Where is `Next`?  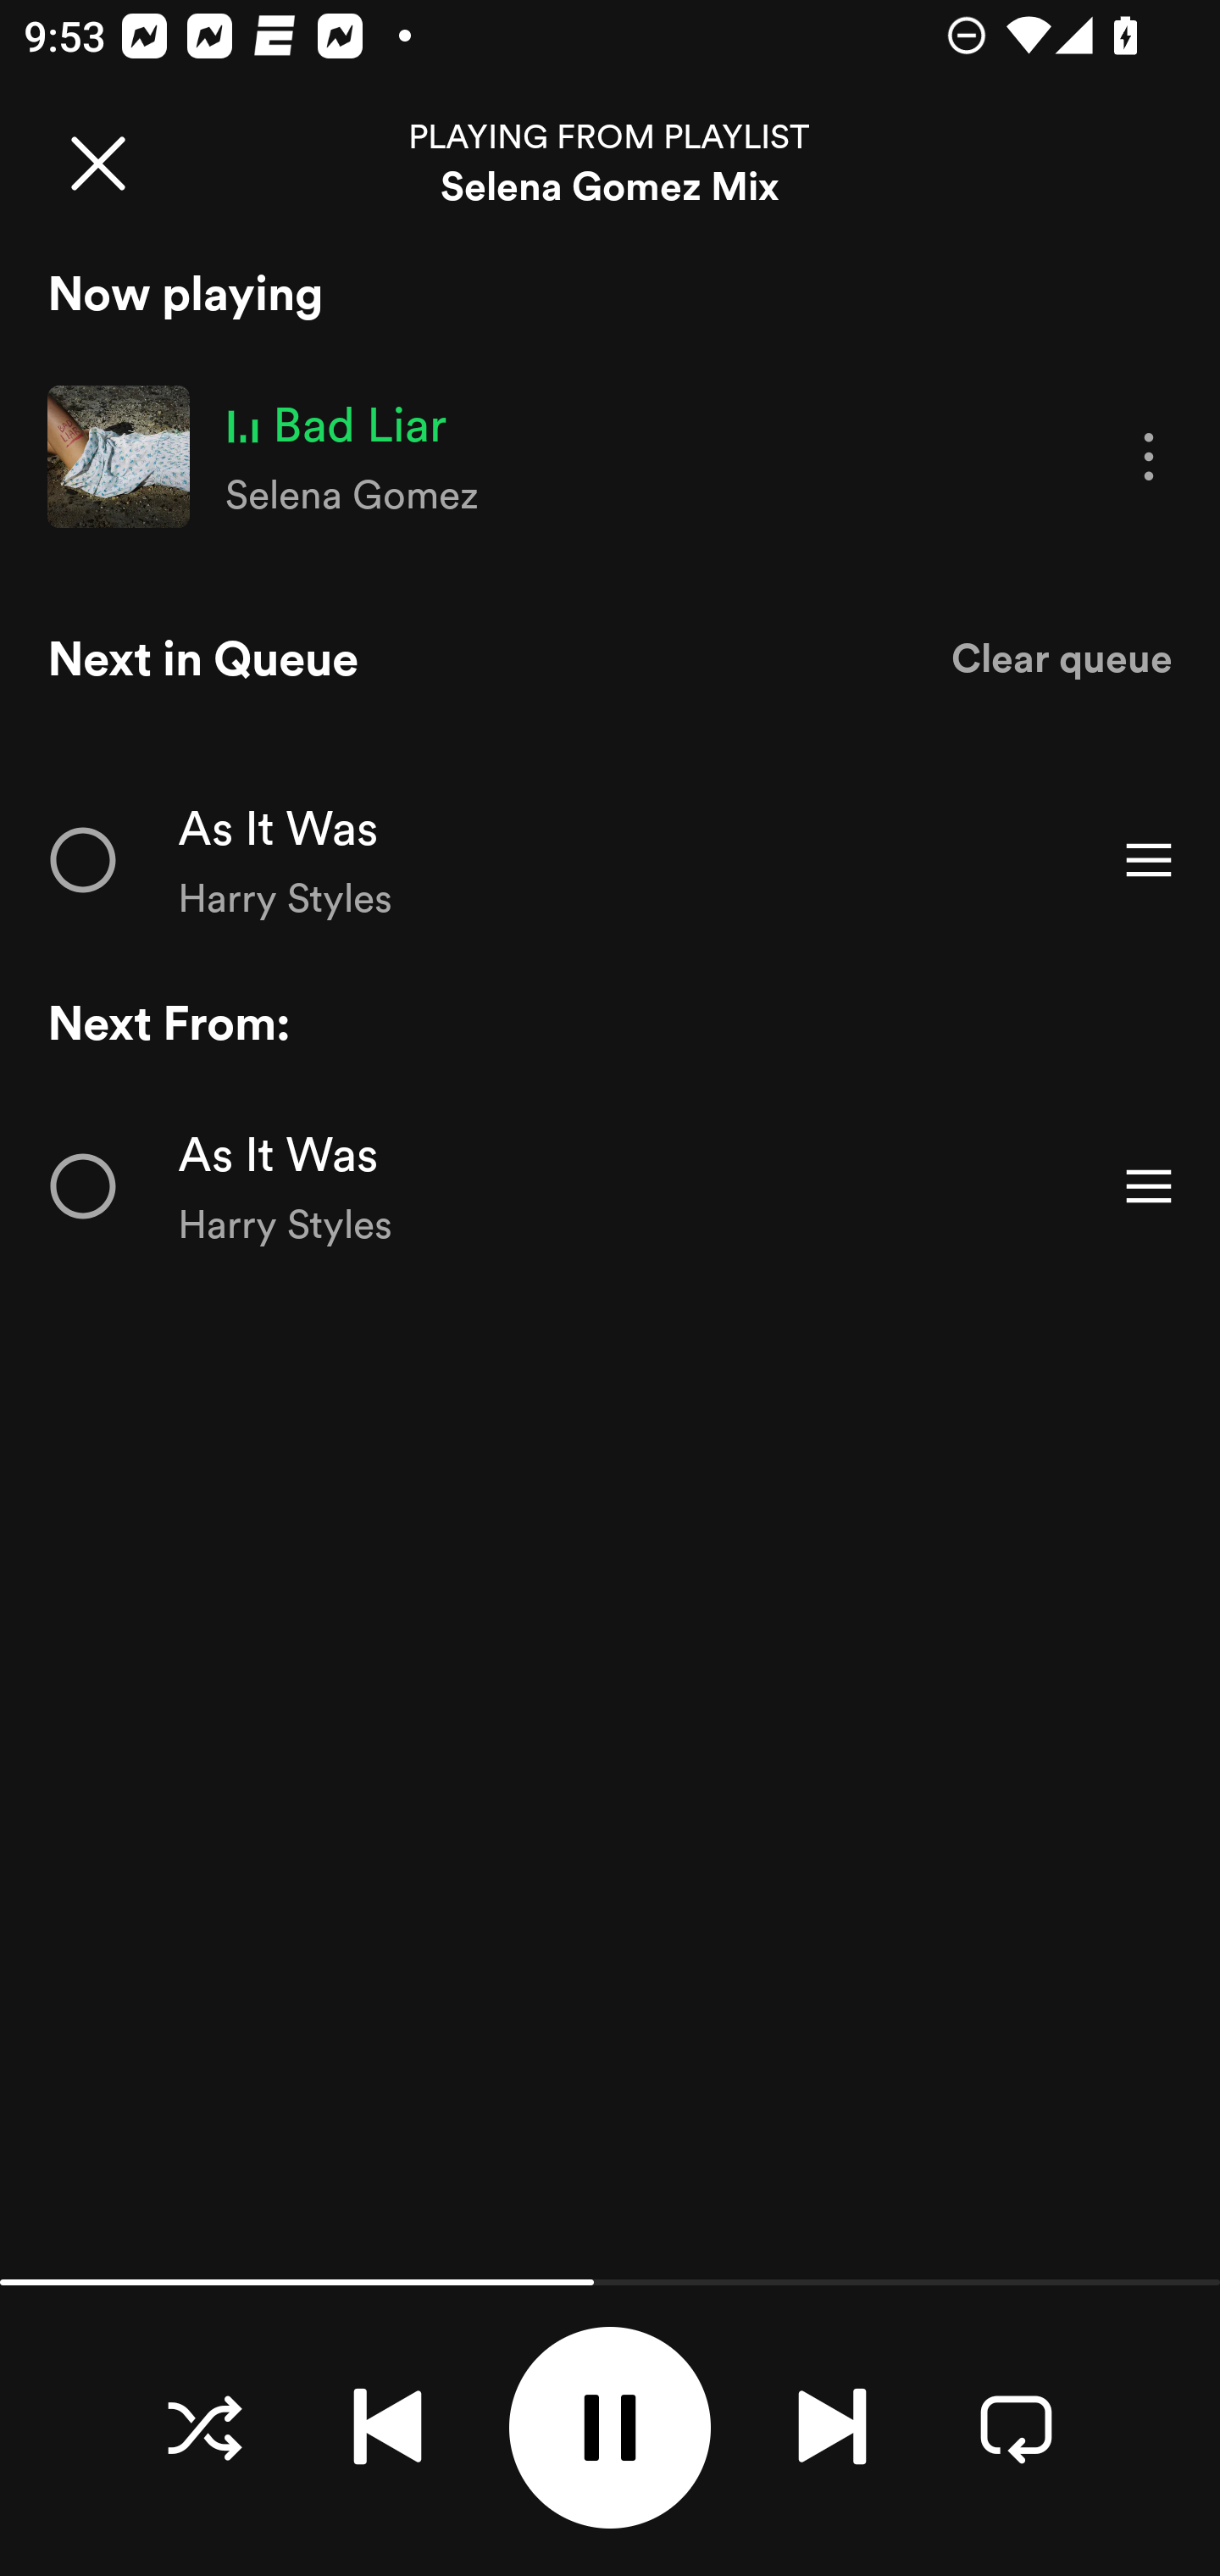 Next is located at coordinates (832, 2427).